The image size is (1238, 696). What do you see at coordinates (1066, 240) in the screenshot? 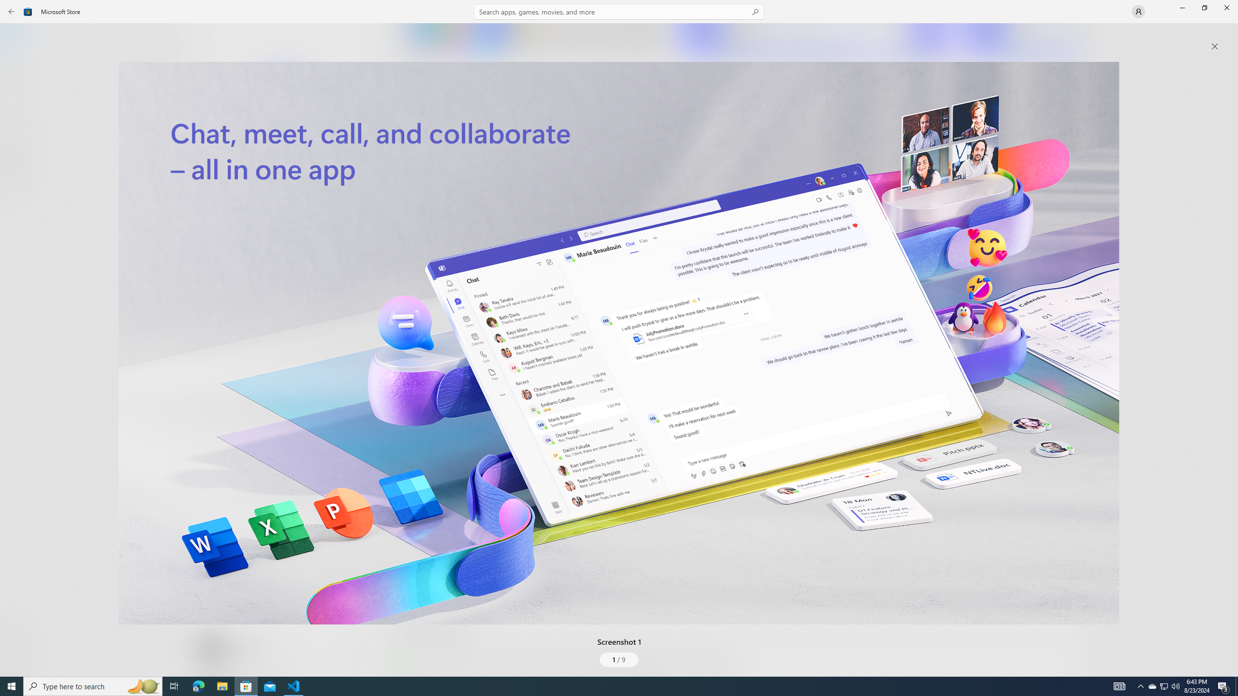
I see `Show all ratings and reviews` at bounding box center [1066, 240].